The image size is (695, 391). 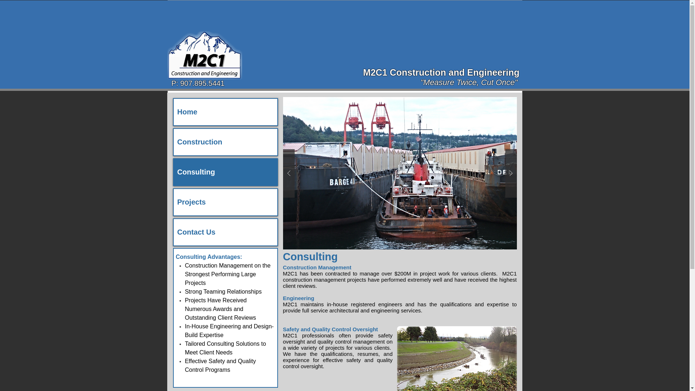 I want to click on Projects, so click(x=226, y=202).